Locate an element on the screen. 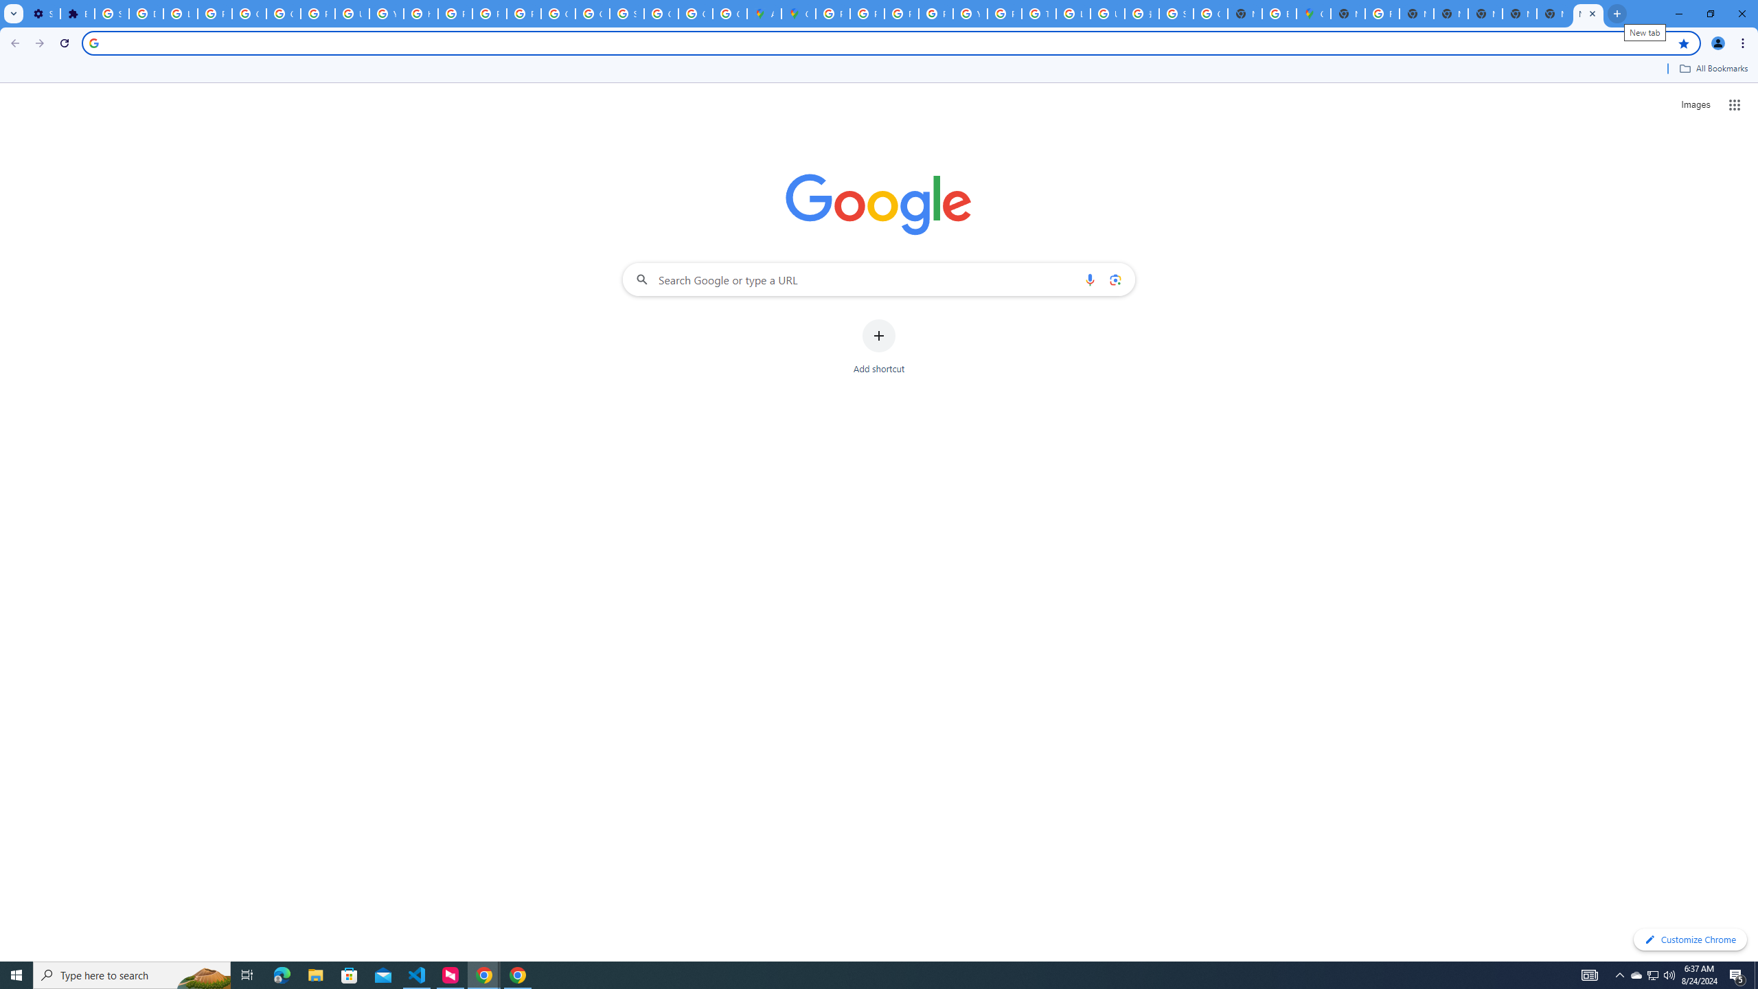 This screenshot has width=1758, height=989. Bookmarks is located at coordinates (879, 70).